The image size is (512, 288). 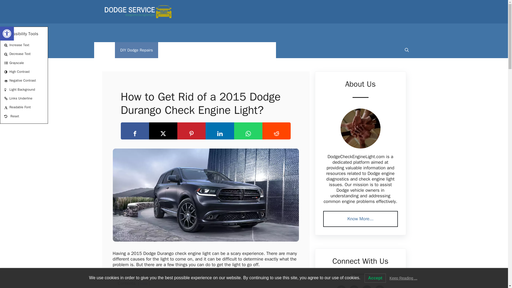 I want to click on Home, so click(x=104, y=50).